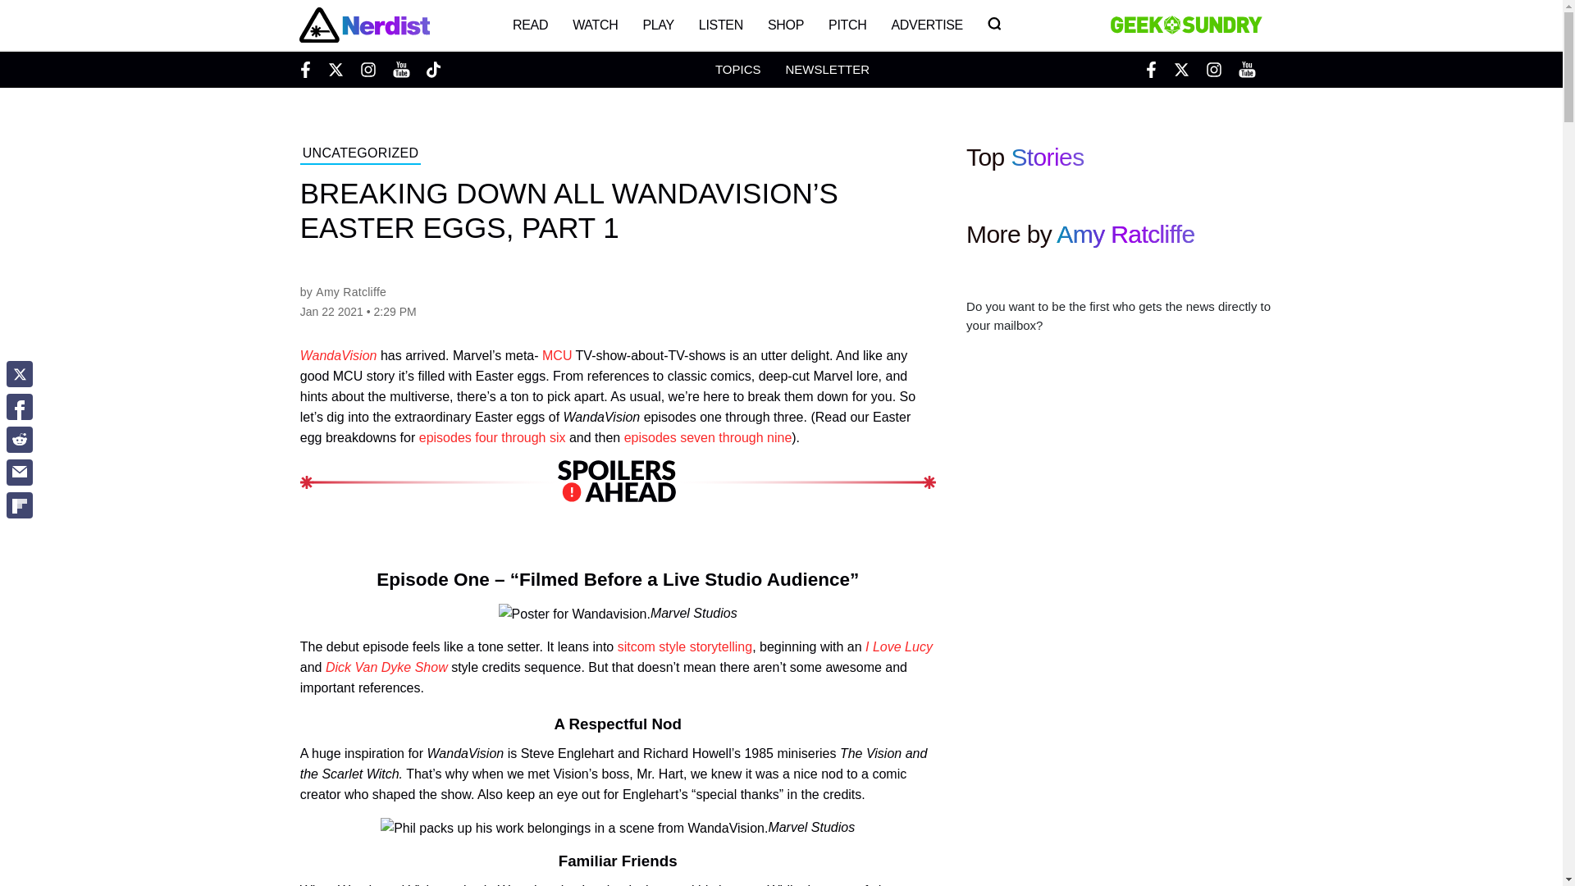 Image resolution: width=1575 pixels, height=886 pixels. What do you see at coordinates (335, 69) in the screenshot?
I see `Twitter Nerdist` at bounding box center [335, 69].